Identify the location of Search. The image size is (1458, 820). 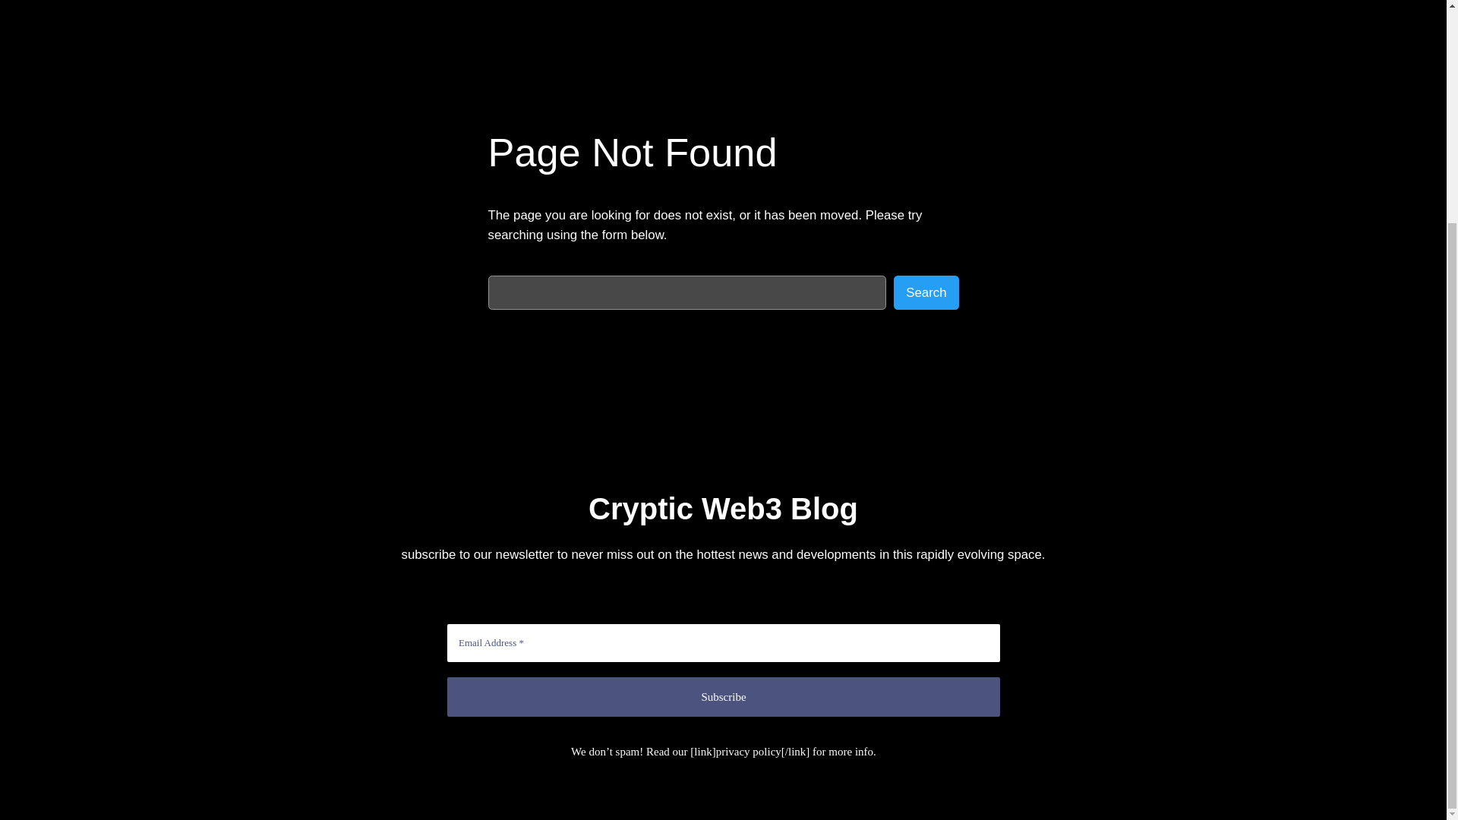
(925, 292).